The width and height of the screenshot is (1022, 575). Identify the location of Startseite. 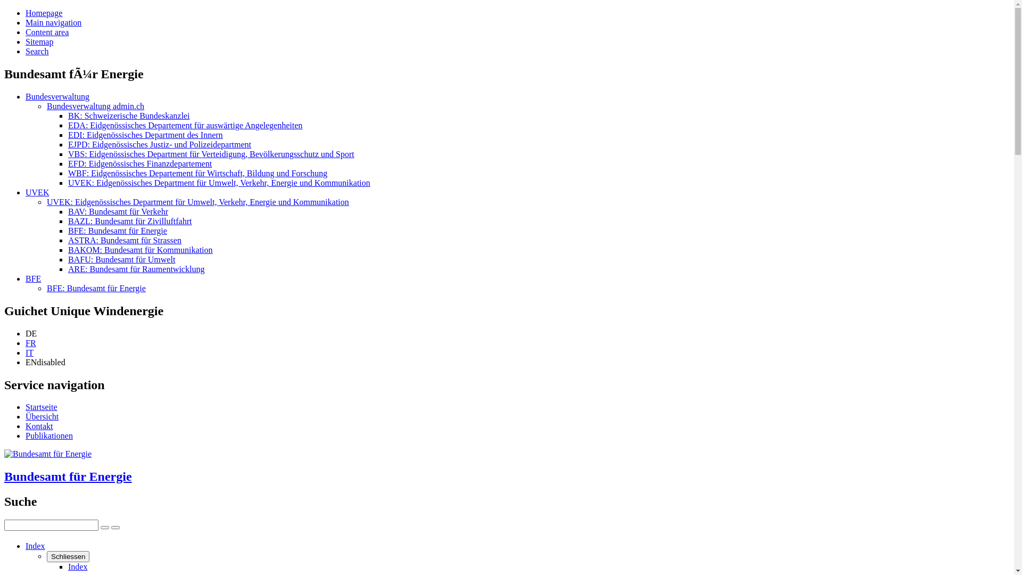
(42, 407).